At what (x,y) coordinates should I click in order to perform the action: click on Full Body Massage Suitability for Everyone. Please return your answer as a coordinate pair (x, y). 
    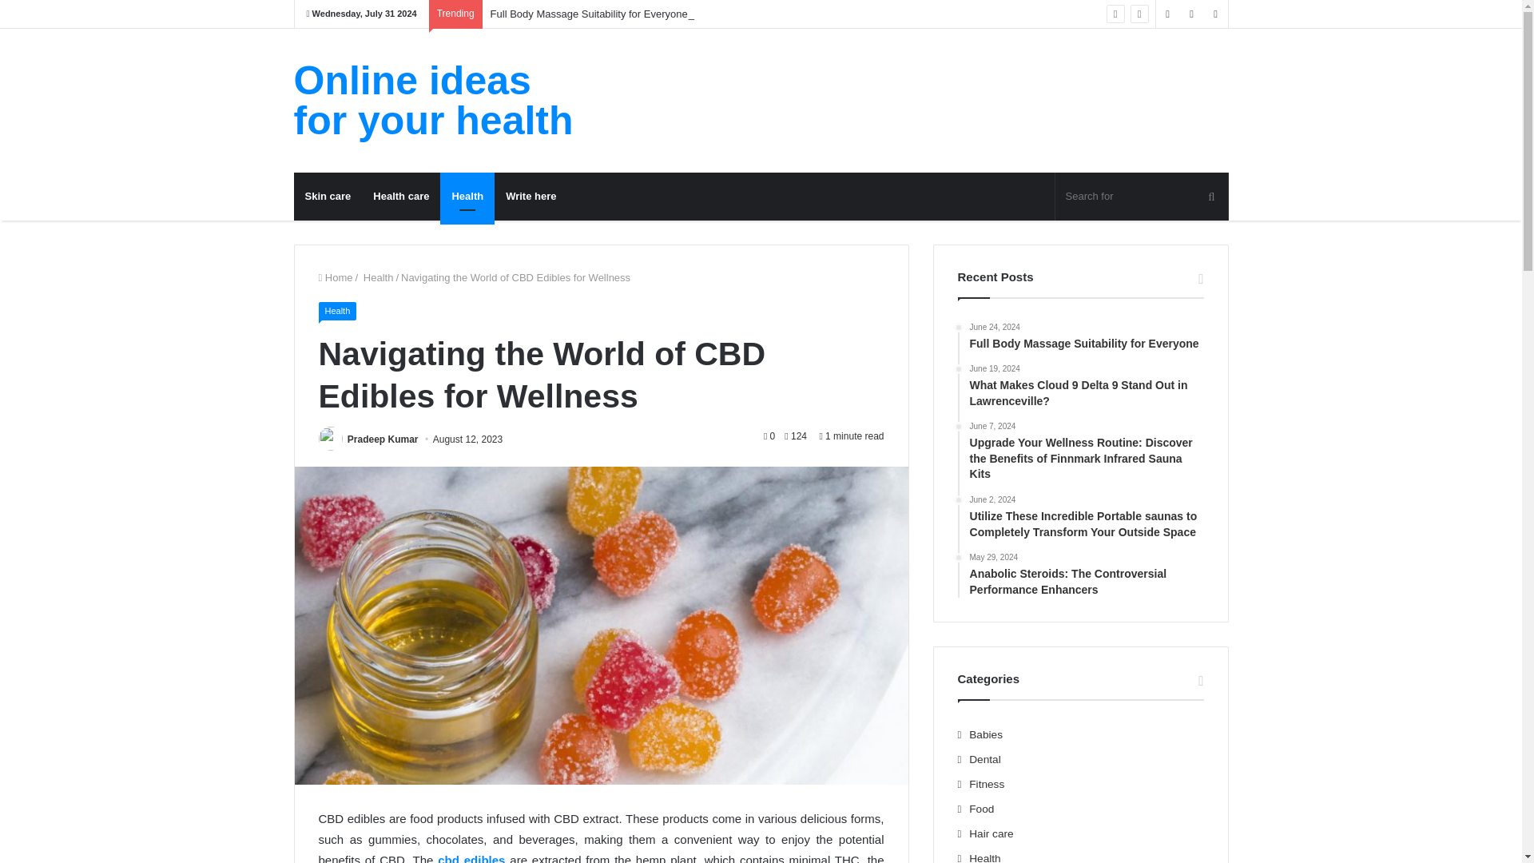
    Looking at the image, I should click on (589, 13).